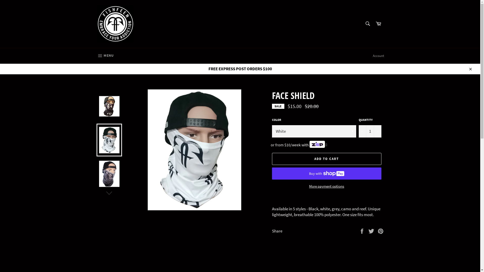 This screenshot has height=272, width=484. I want to click on Search, so click(368, 23).